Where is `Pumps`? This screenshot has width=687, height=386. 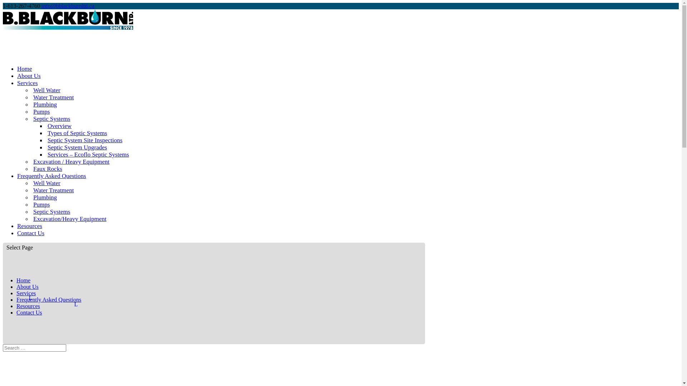
Pumps is located at coordinates (42, 112).